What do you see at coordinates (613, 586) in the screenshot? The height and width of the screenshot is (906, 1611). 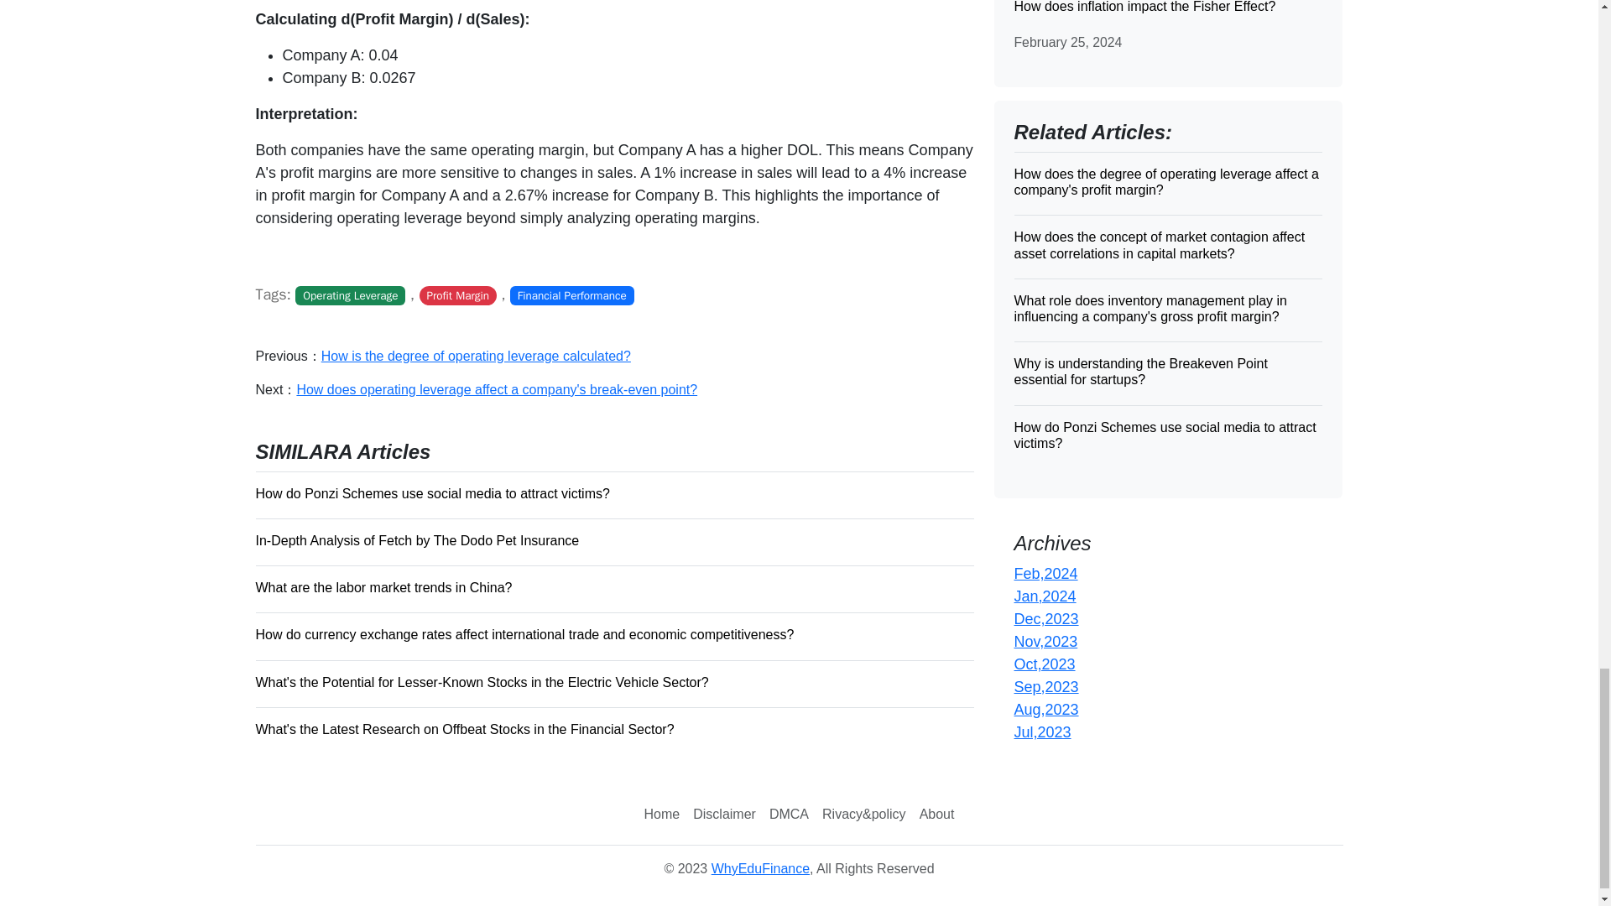 I see `What are the labor market trends in China?` at bounding box center [613, 586].